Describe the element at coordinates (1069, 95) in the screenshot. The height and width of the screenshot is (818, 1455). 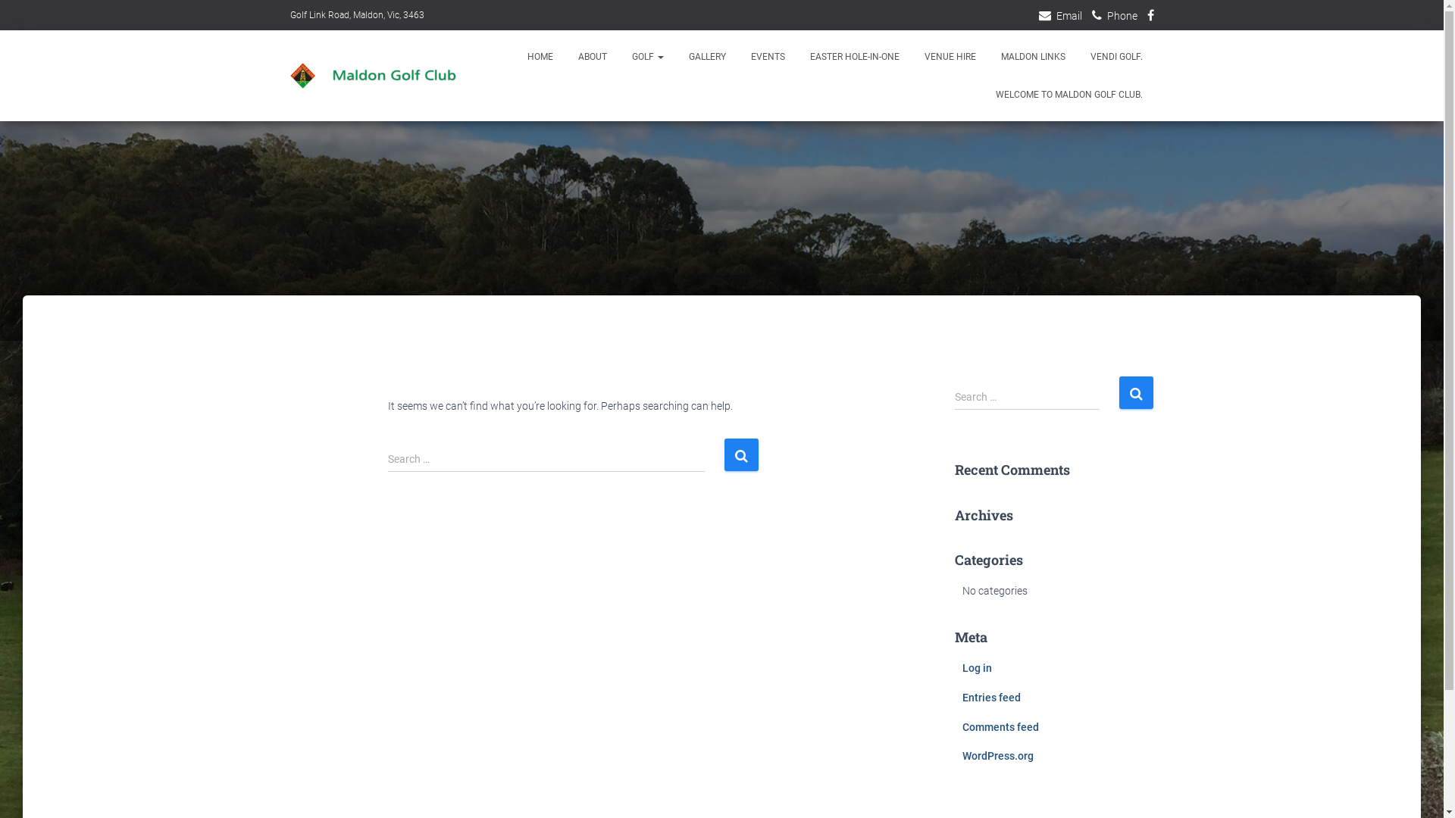
I see `WELCOME TO MALDON GOLF CLUB.` at that location.